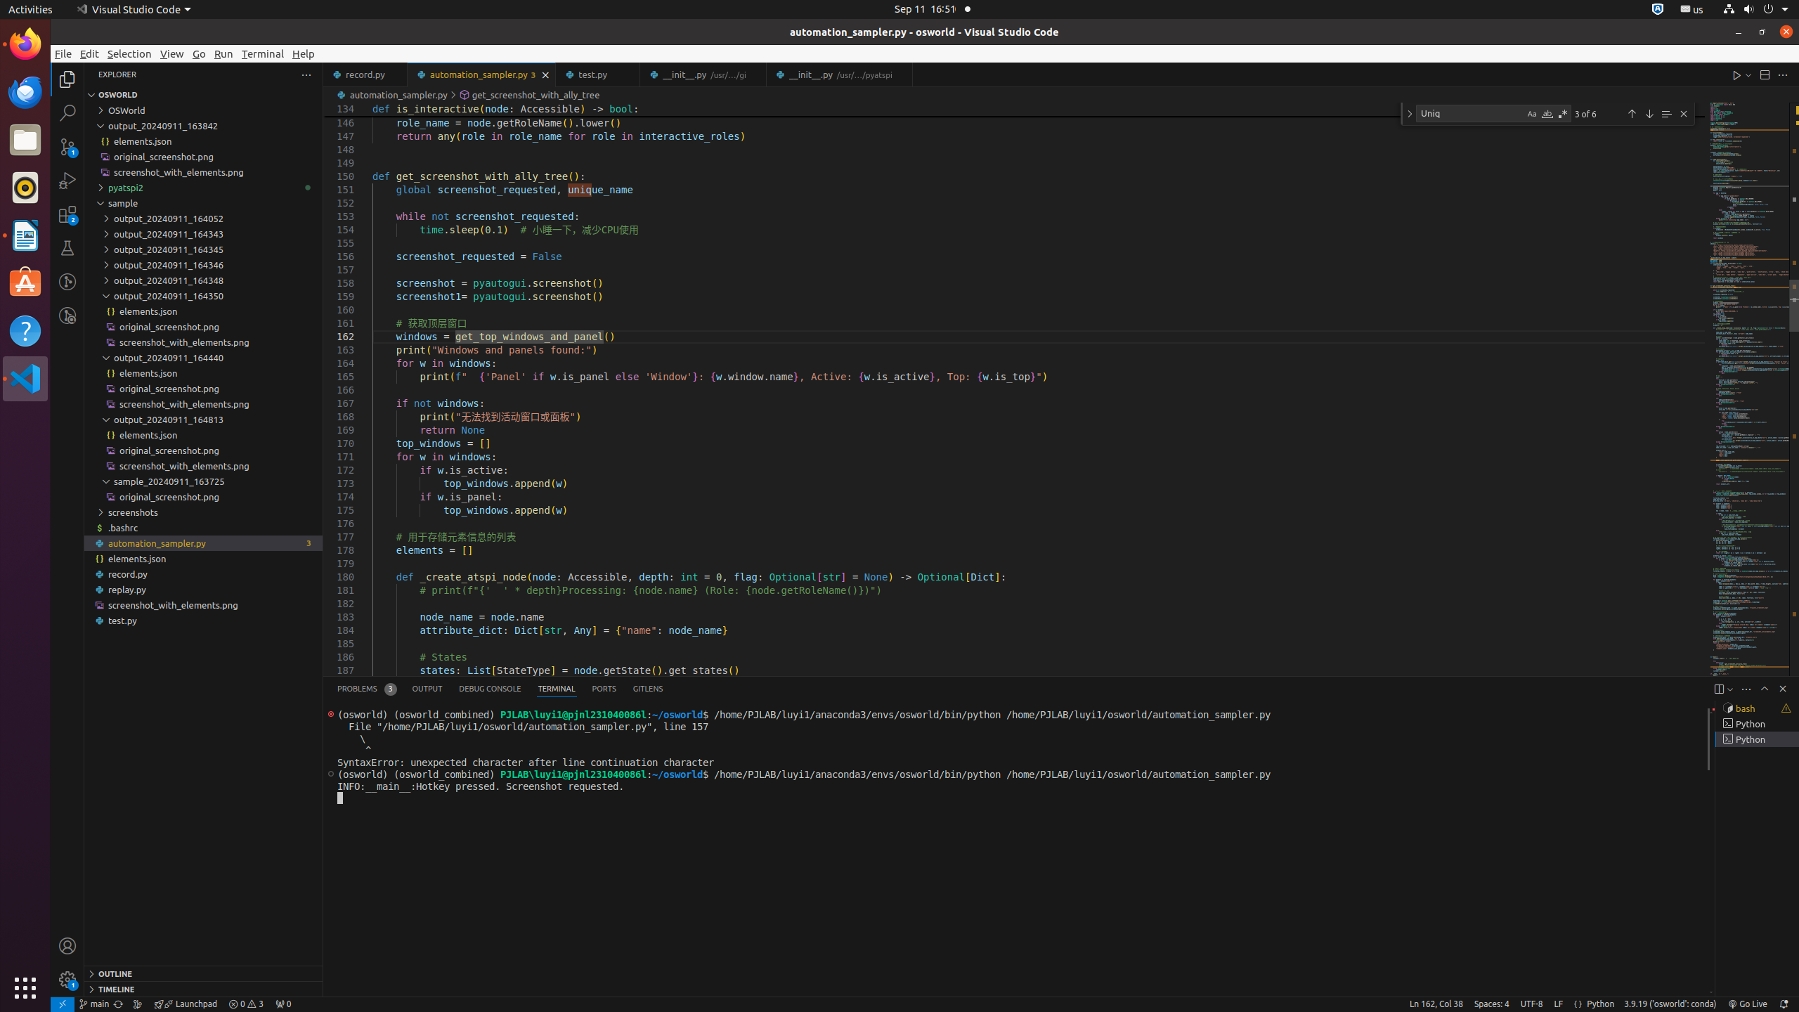  What do you see at coordinates (1765, 689) in the screenshot?
I see `Maximize Panel Size` at bounding box center [1765, 689].